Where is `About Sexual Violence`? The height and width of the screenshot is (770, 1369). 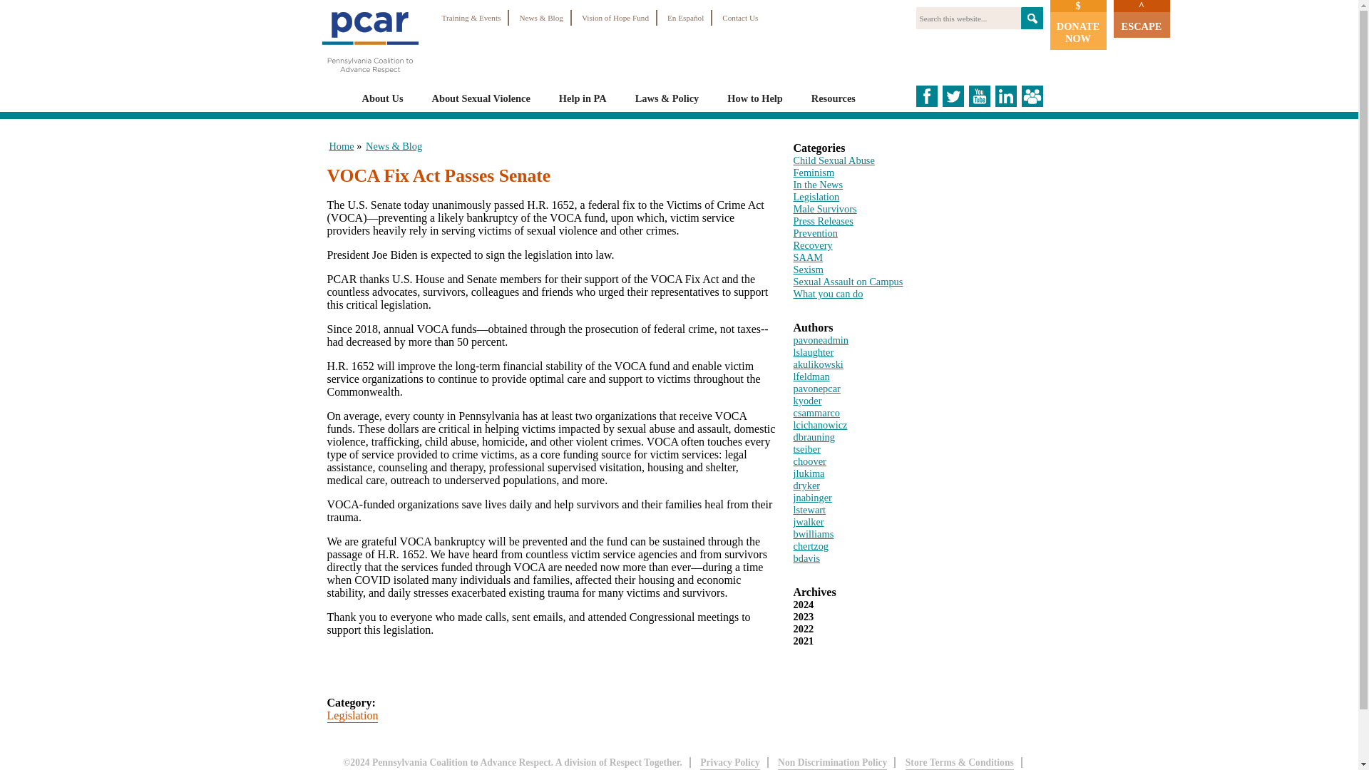 About Sexual Violence is located at coordinates (481, 98).